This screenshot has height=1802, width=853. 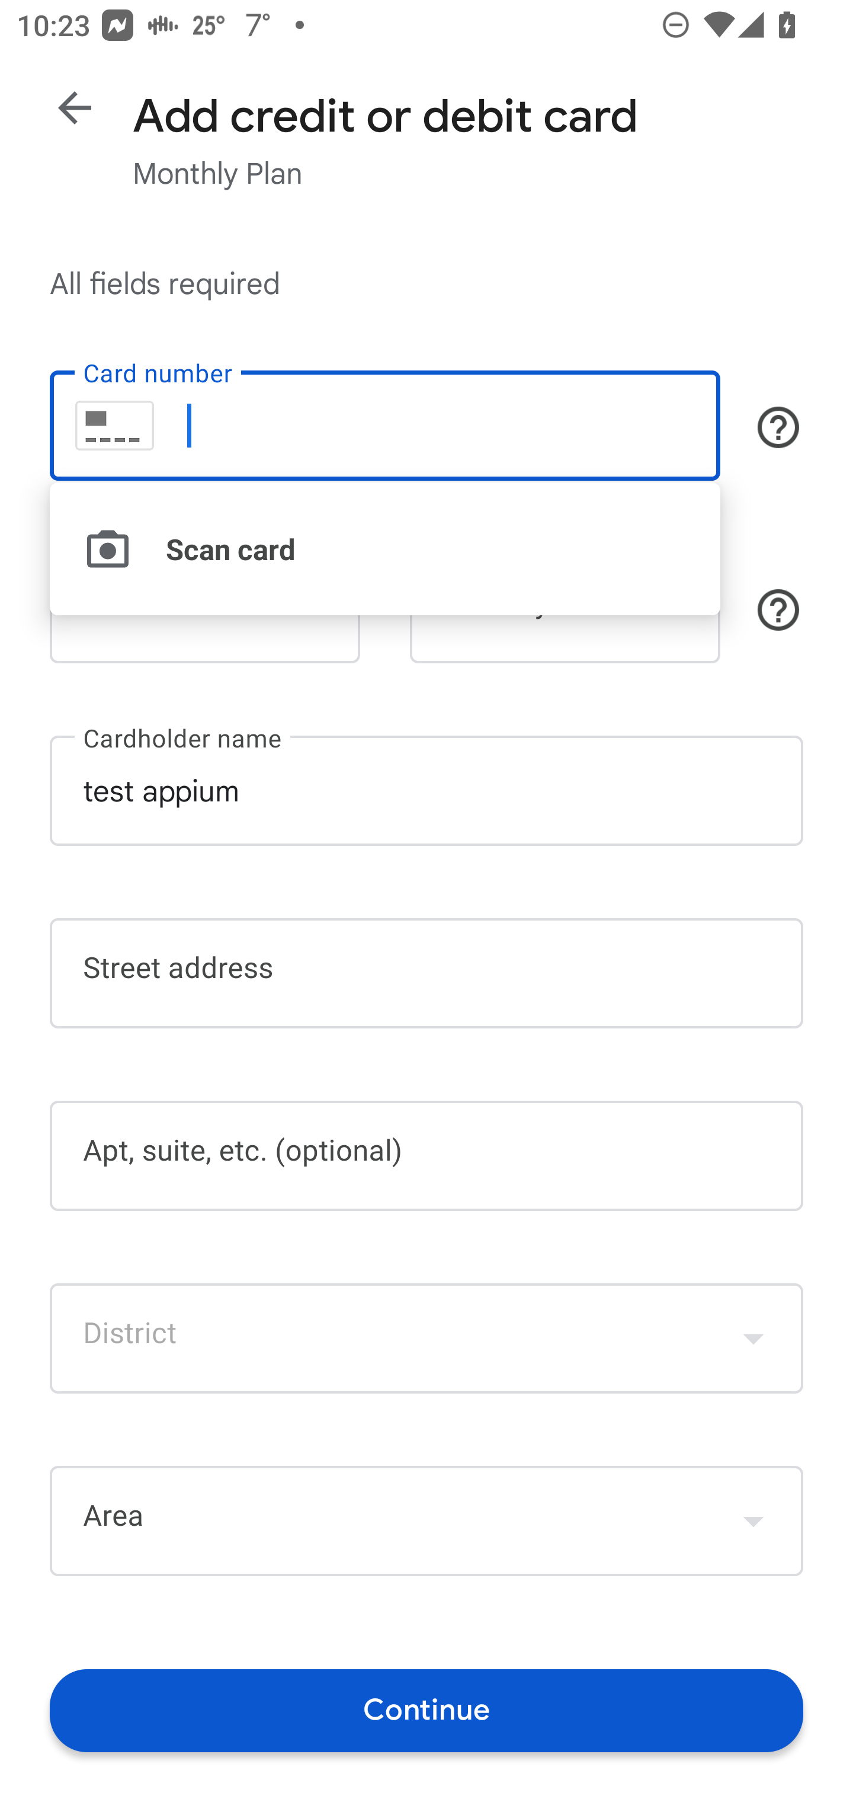 What do you see at coordinates (426, 790) in the screenshot?
I see `test appium` at bounding box center [426, 790].